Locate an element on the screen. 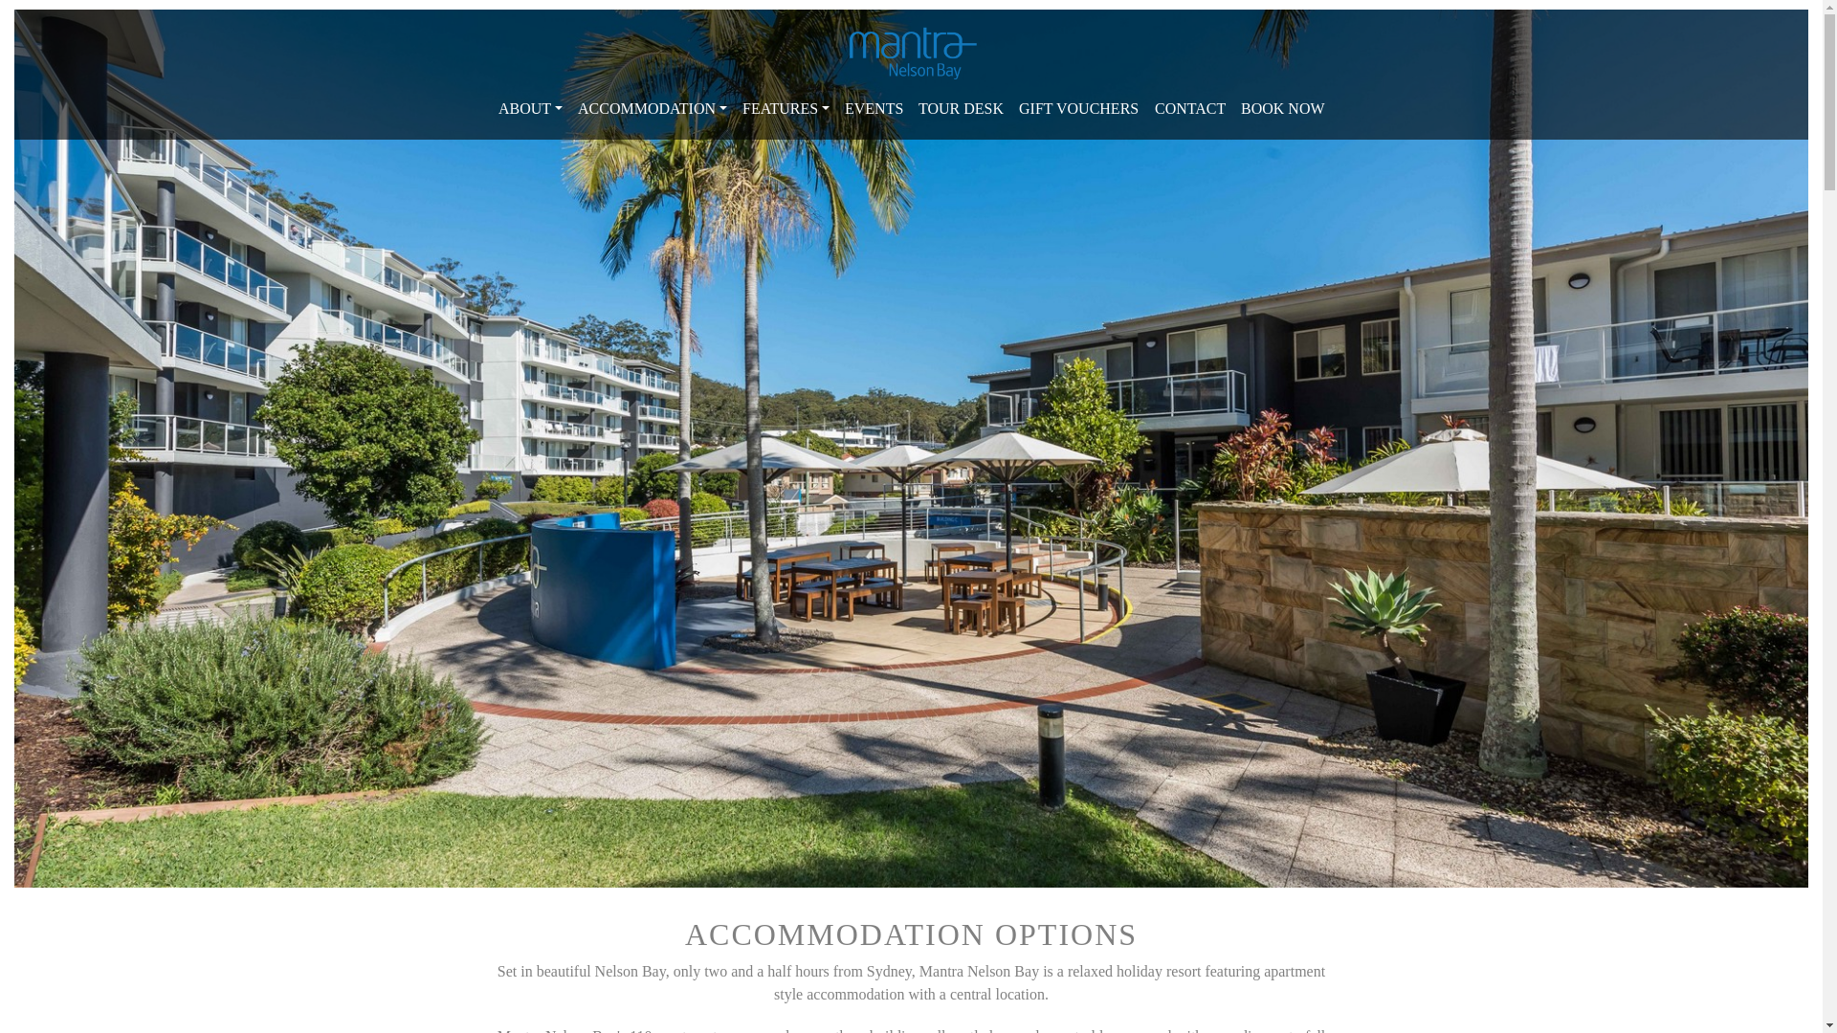  ABOUT is located at coordinates (530, 109).